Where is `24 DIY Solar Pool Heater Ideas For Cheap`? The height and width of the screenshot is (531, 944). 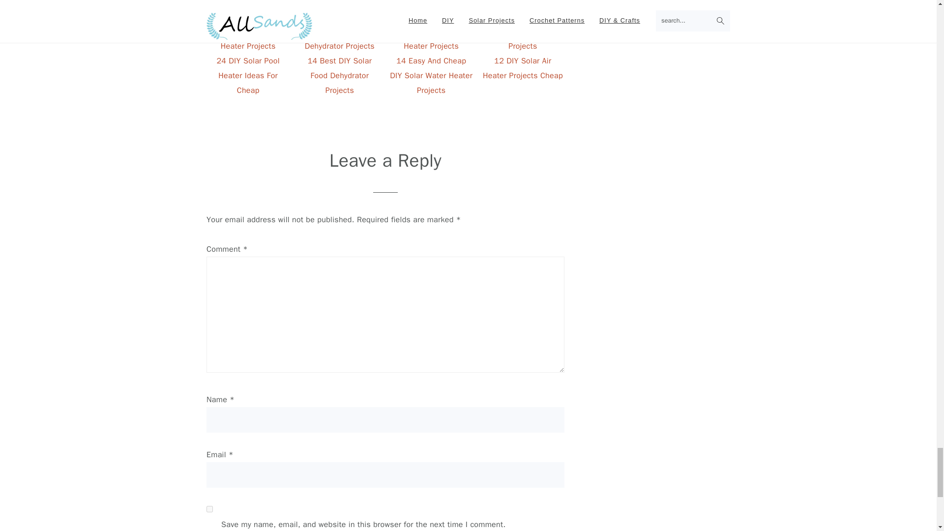
24 DIY Solar Pool Heater Ideas For Cheap is located at coordinates (248, 60).